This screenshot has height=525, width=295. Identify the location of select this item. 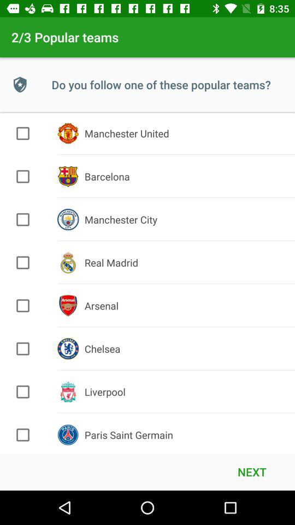
(23, 262).